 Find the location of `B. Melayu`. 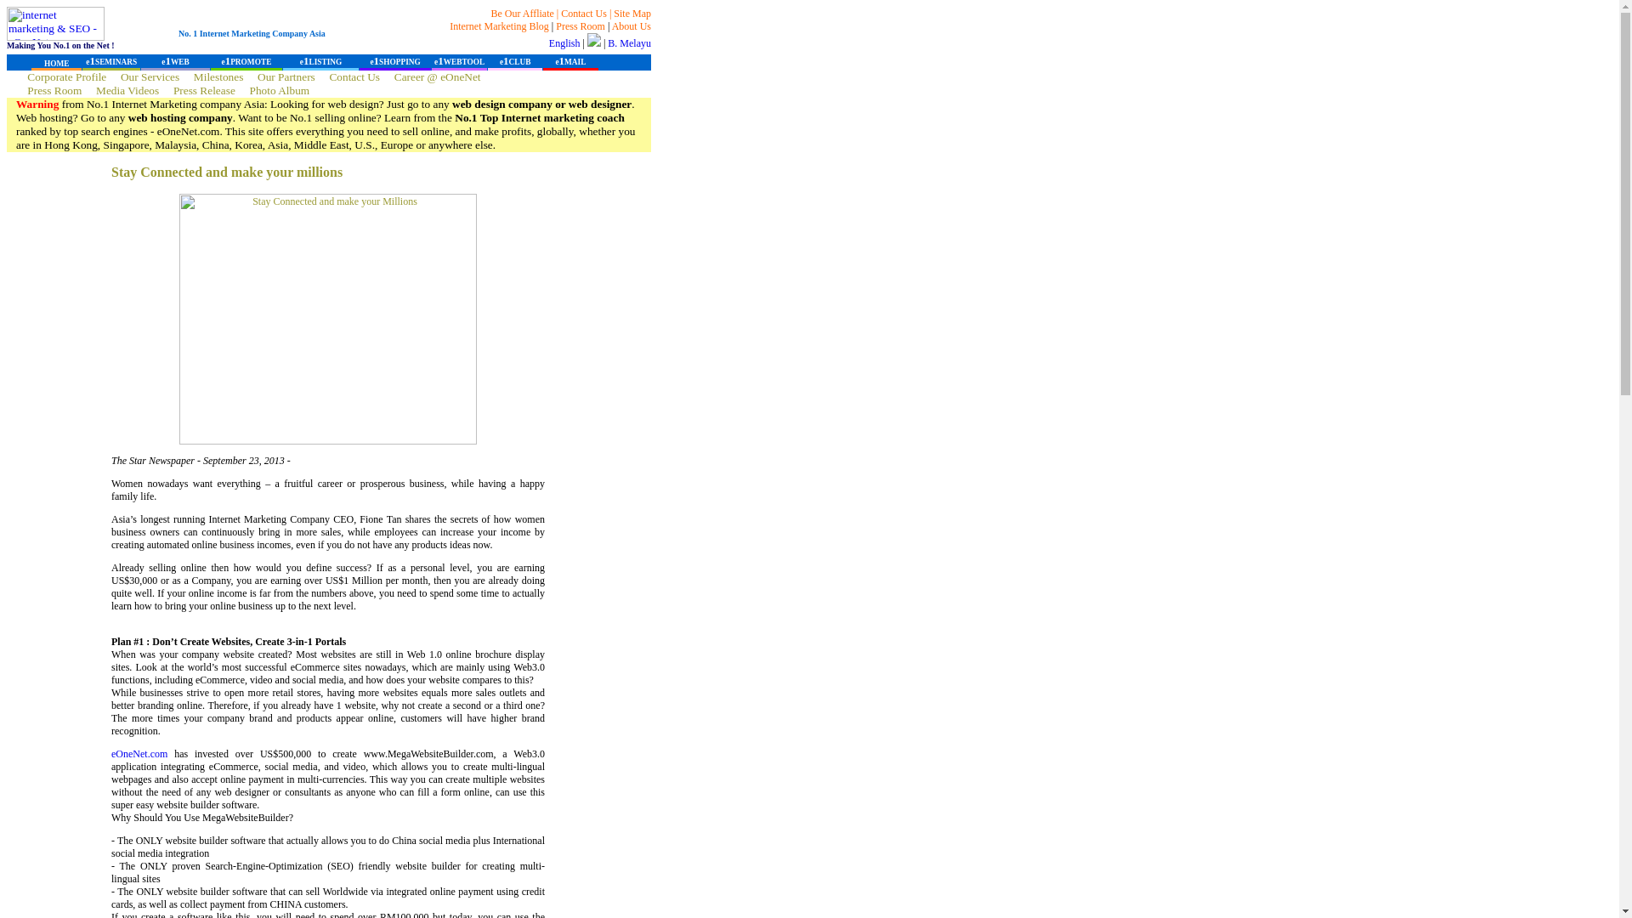

B. Melayu is located at coordinates (629, 43).